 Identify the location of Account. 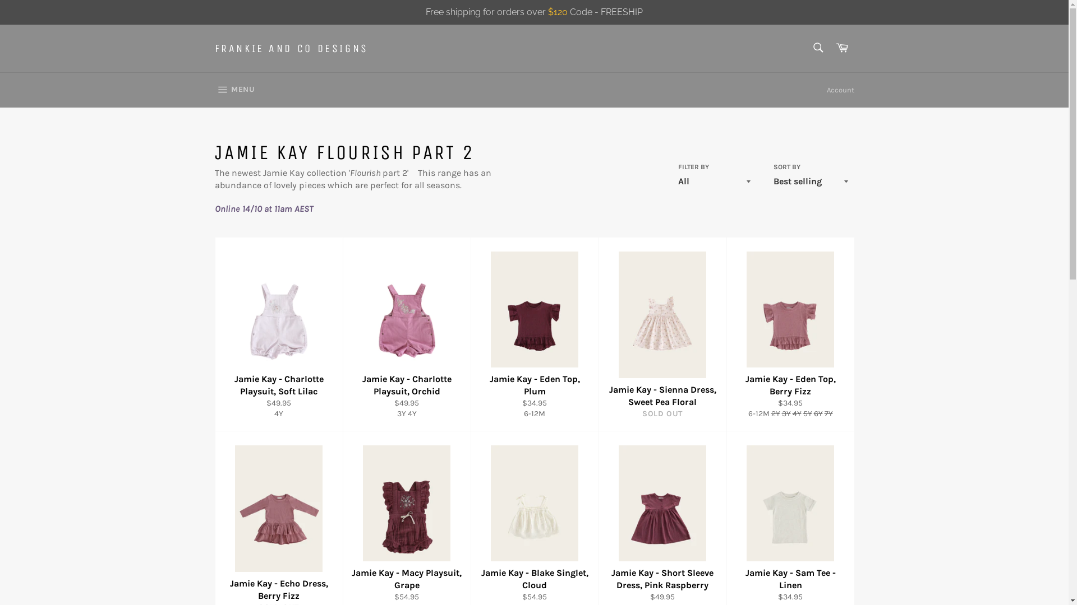
(840, 90).